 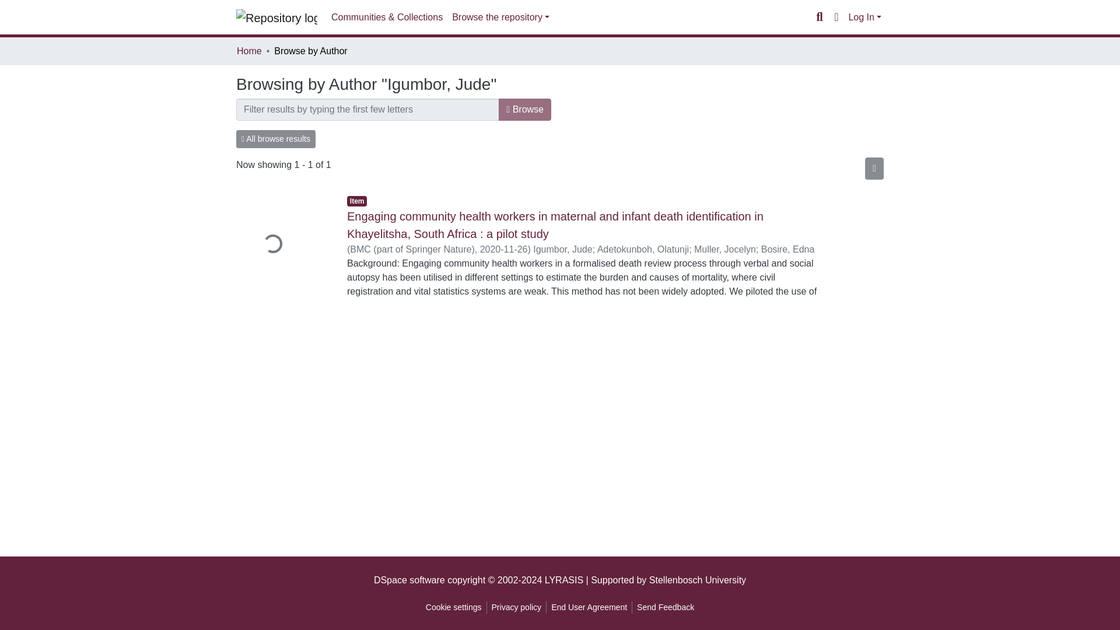 What do you see at coordinates (563, 580) in the screenshot?
I see `LYRASIS` at bounding box center [563, 580].